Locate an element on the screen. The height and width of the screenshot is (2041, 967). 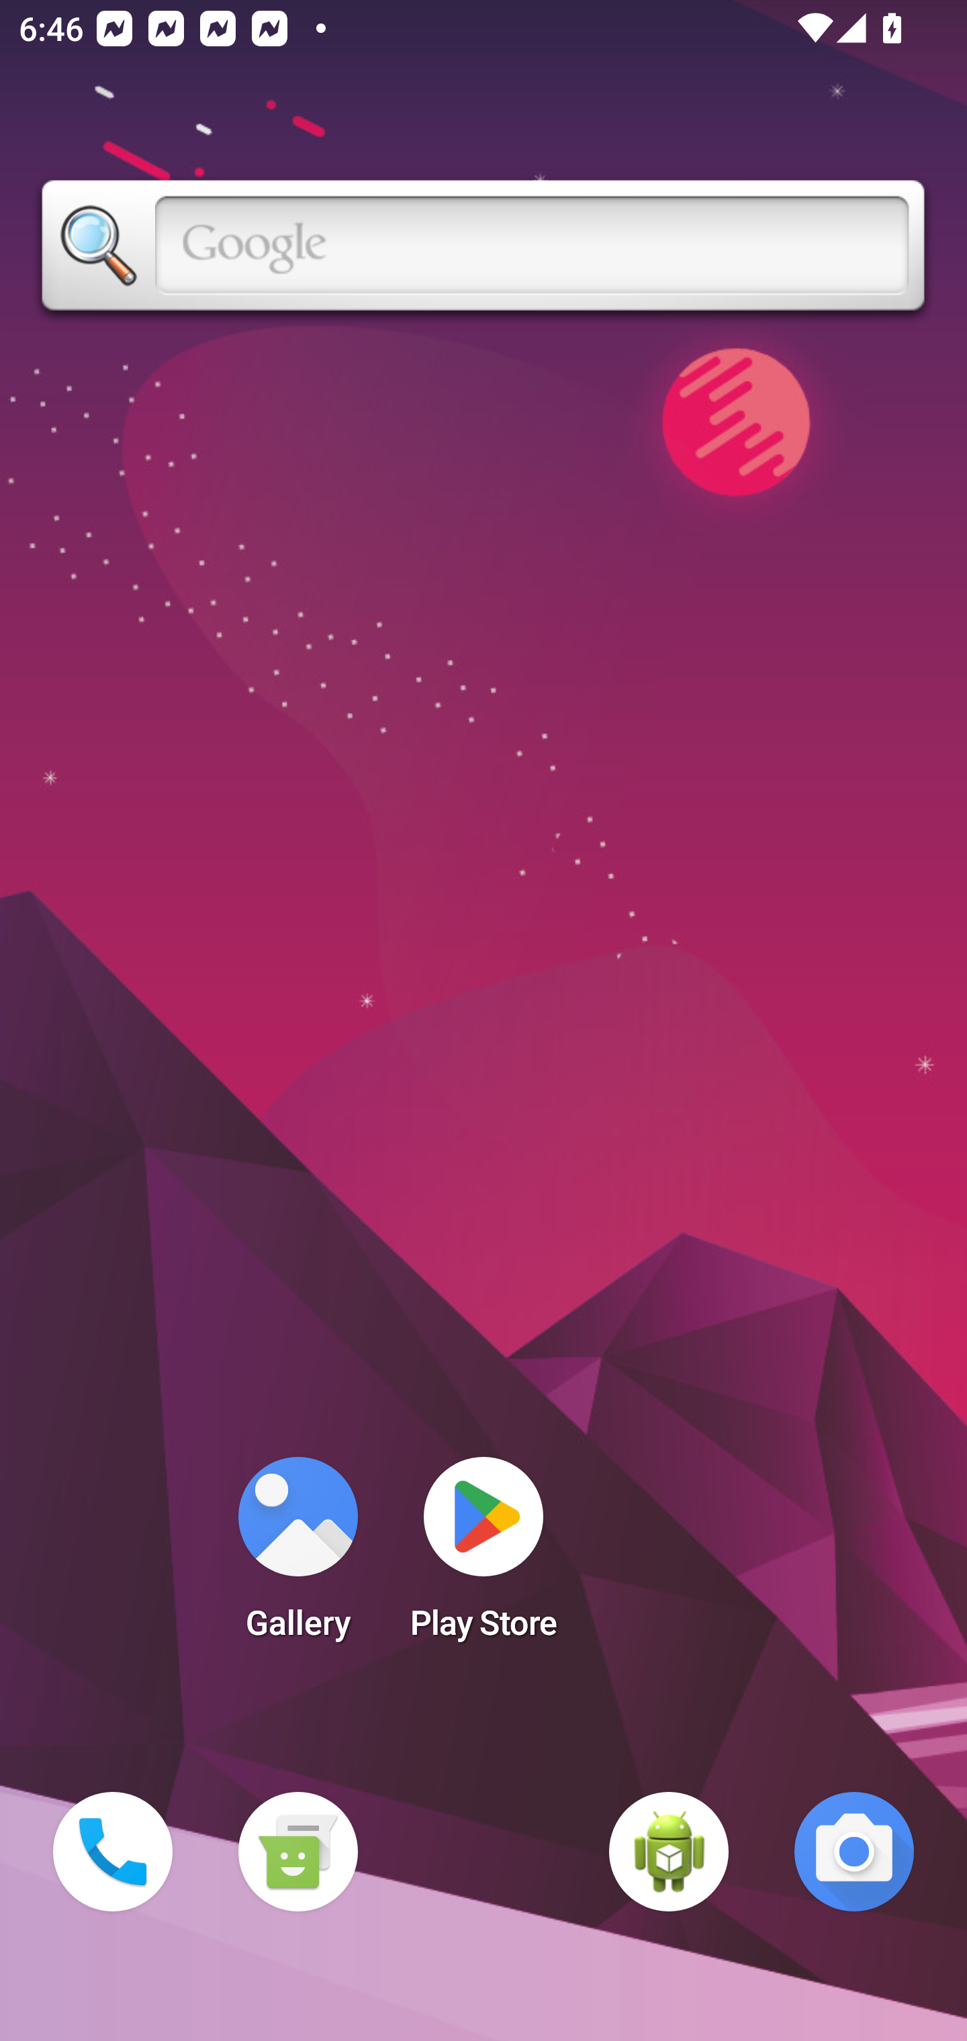
Play Store is located at coordinates (483, 1556).